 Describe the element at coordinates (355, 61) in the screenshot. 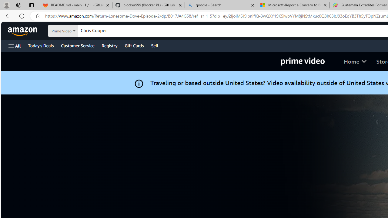

I see `Home` at that location.